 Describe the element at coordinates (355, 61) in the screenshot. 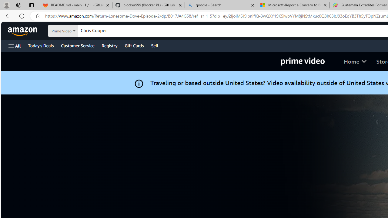

I see `Home` at that location.